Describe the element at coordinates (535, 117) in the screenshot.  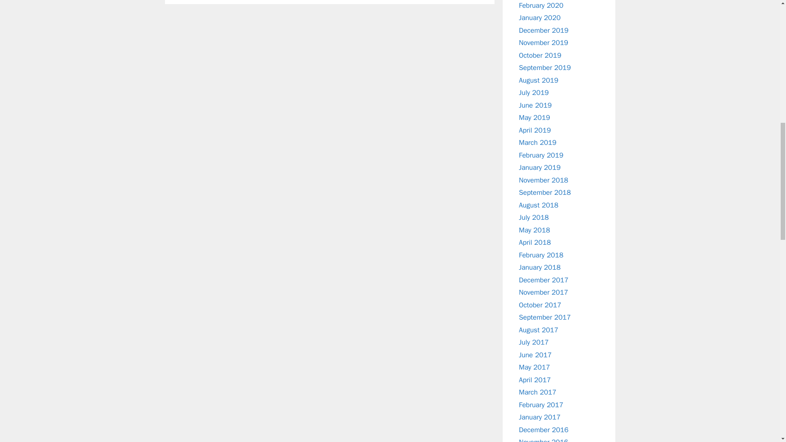
I see `May 2019` at that location.